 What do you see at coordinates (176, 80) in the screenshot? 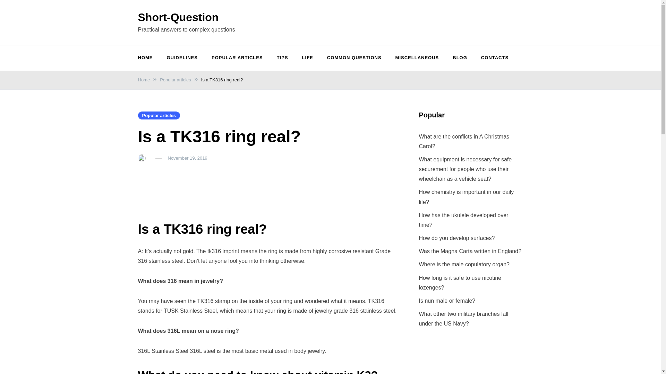
I see `Popular articles` at bounding box center [176, 80].